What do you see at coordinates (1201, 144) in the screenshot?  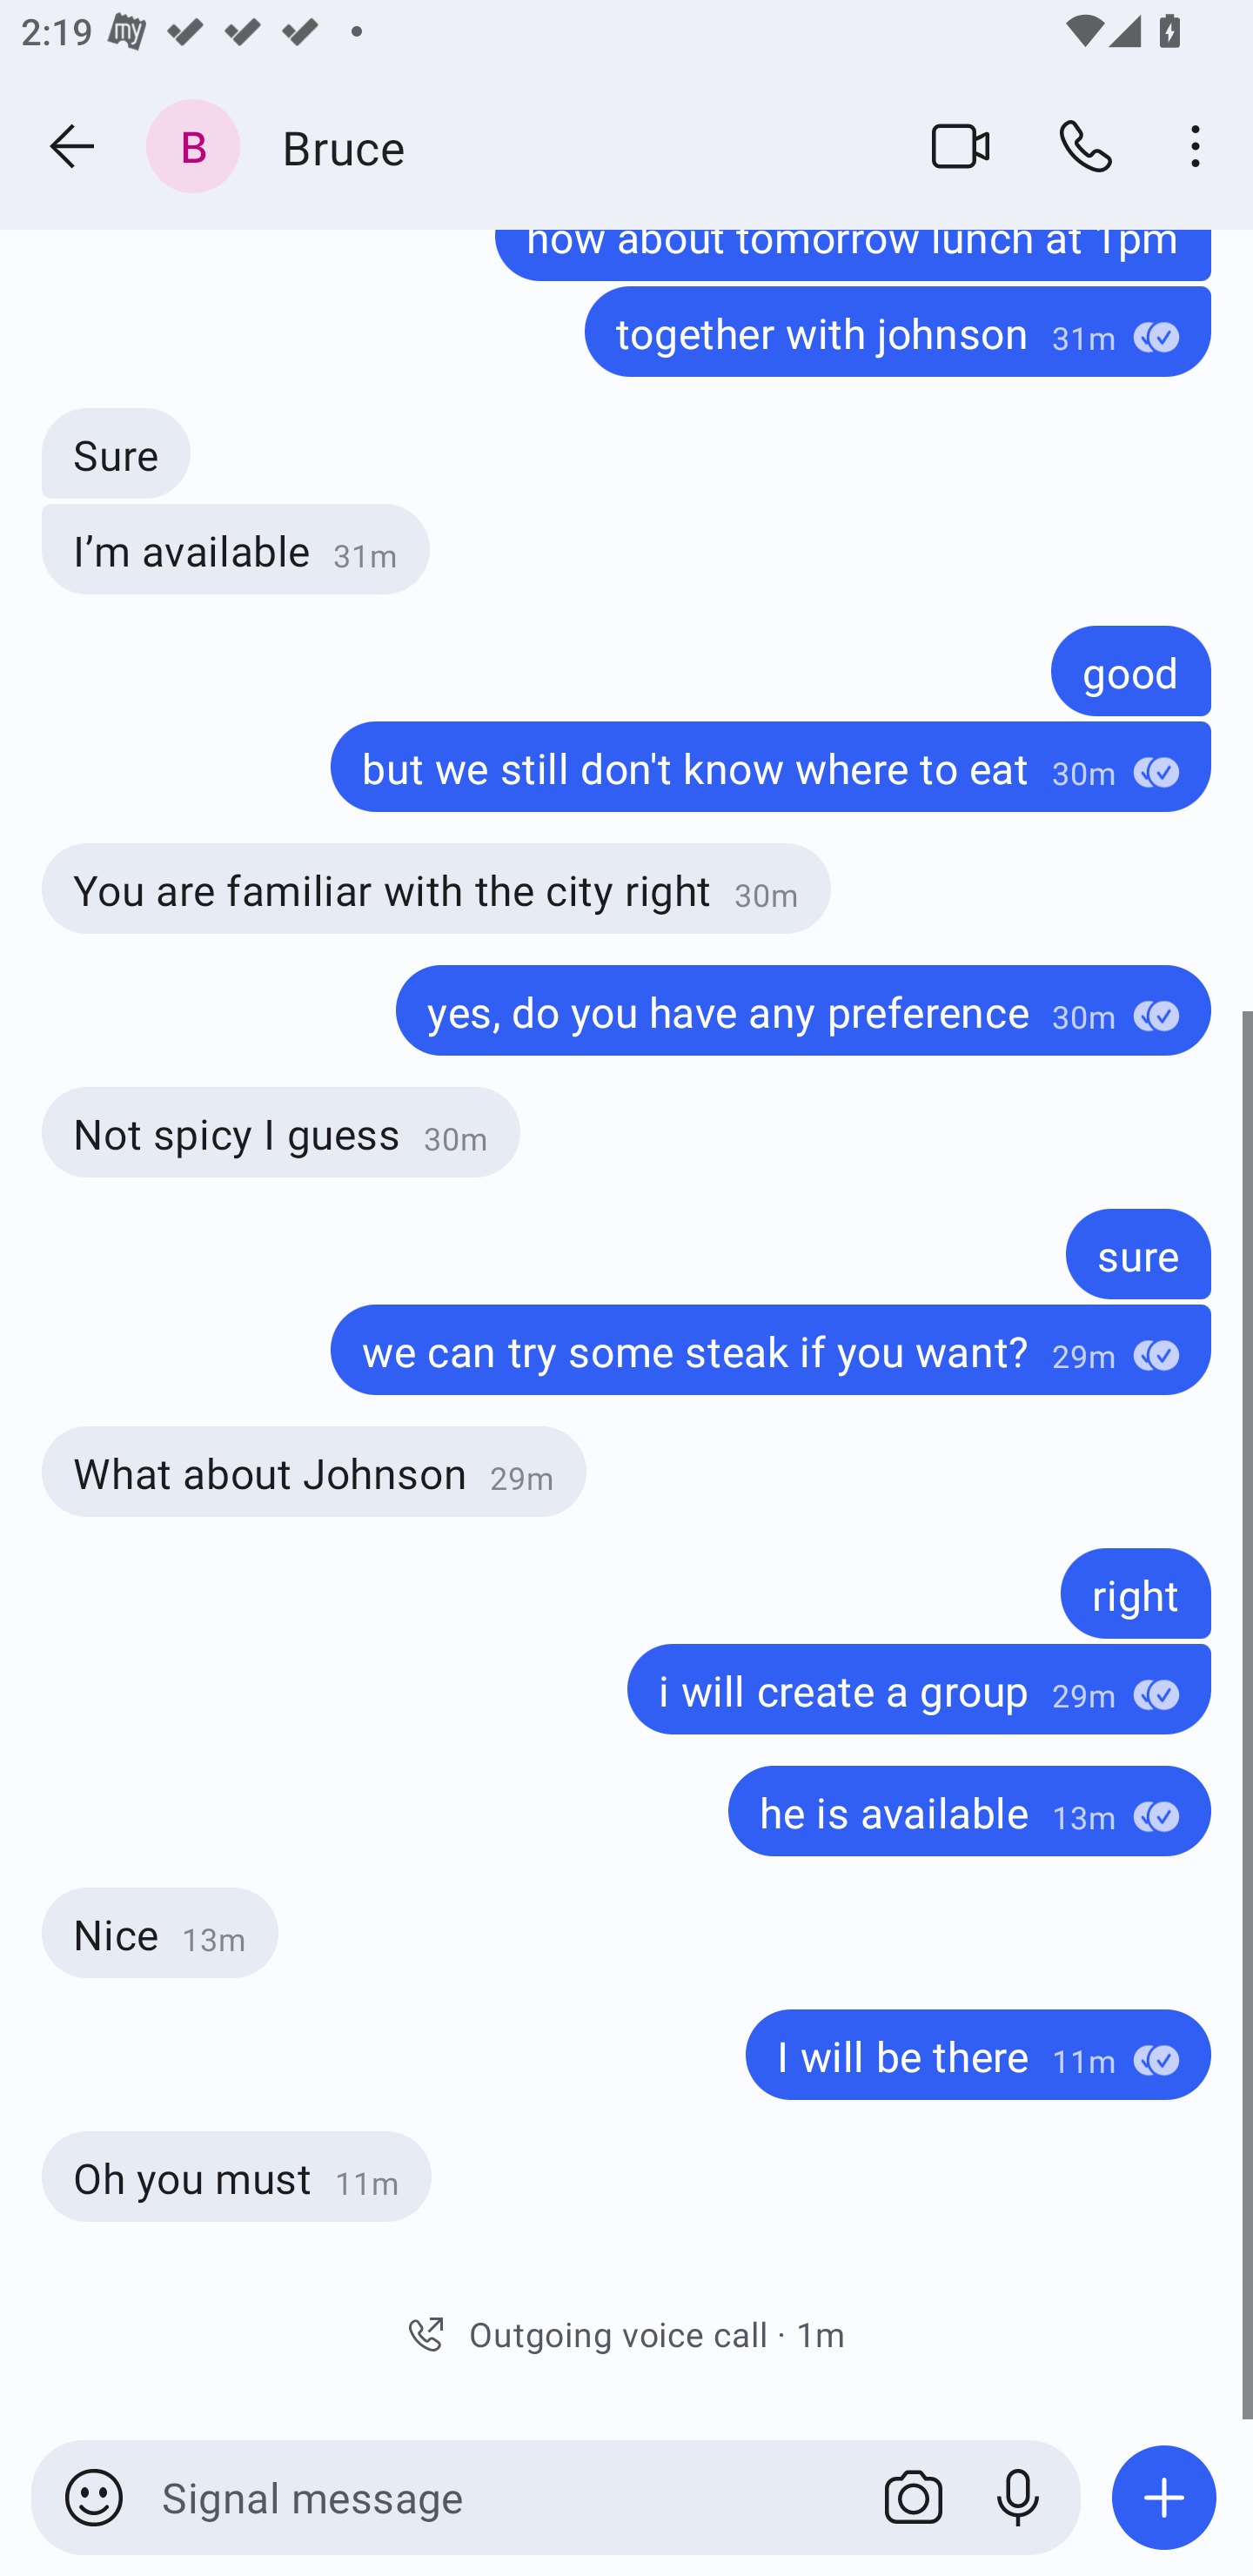 I see `More options` at bounding box center [1201, 144].